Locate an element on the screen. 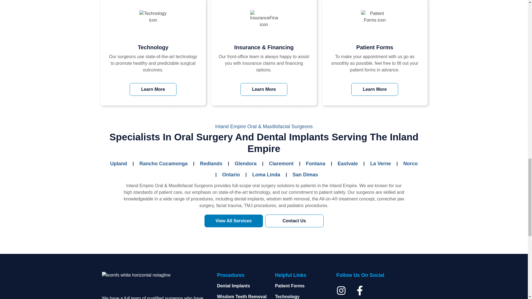 The image size is (532, 299). Technology icon is located at coordinates (153, 22).